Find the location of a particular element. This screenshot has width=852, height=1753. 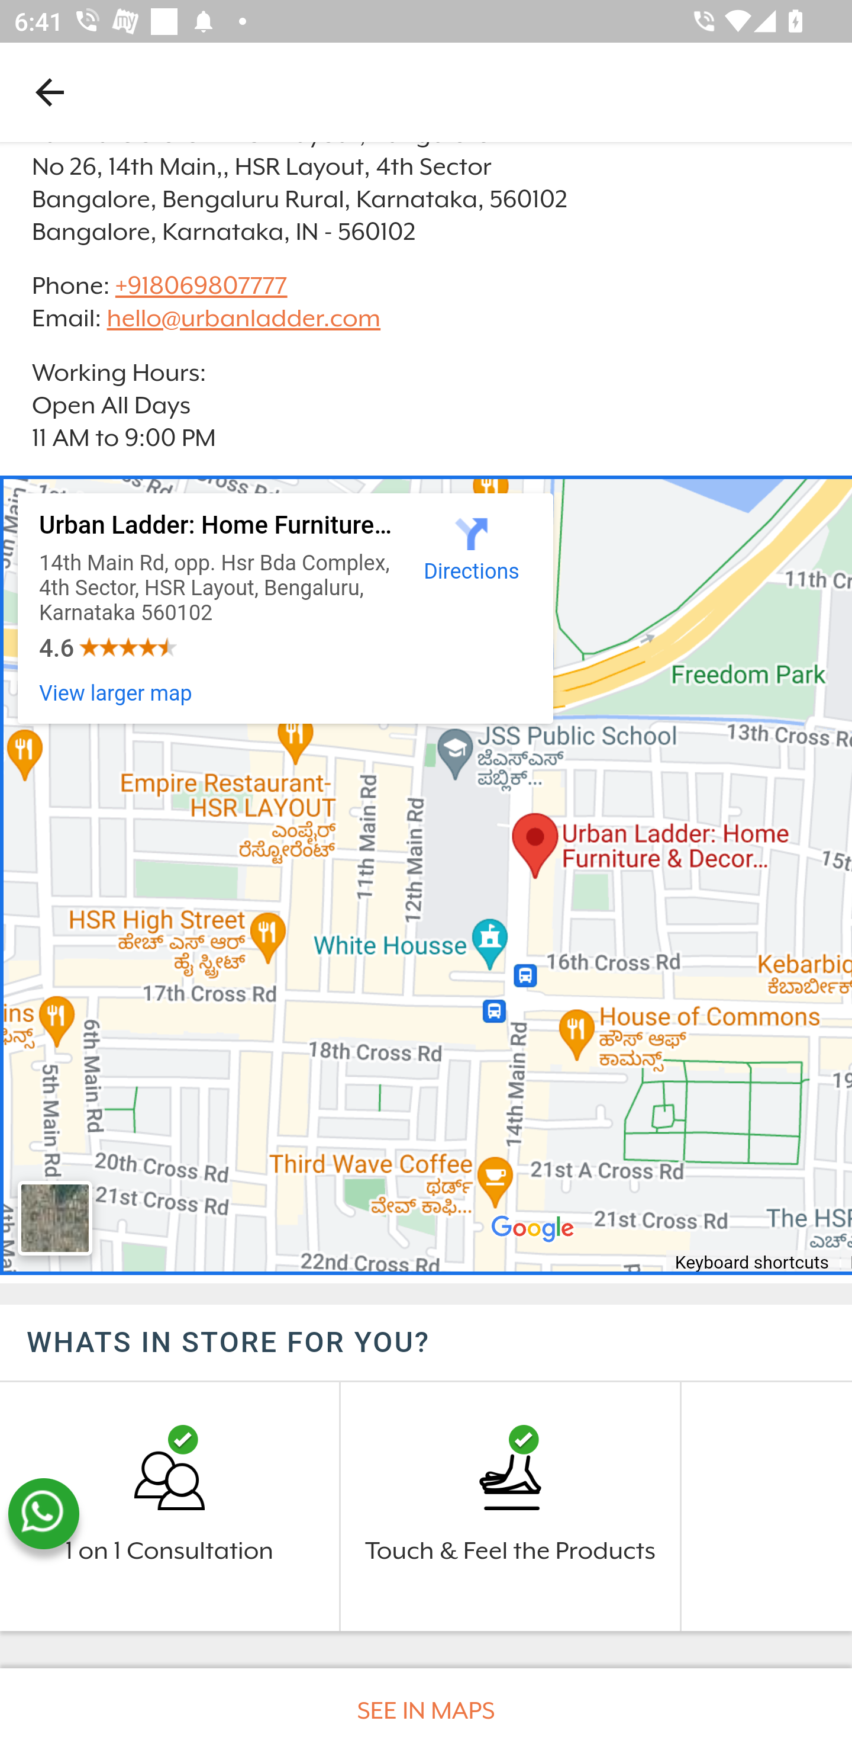

Keyboard shortcuts is located at coordinates (753, 1264).